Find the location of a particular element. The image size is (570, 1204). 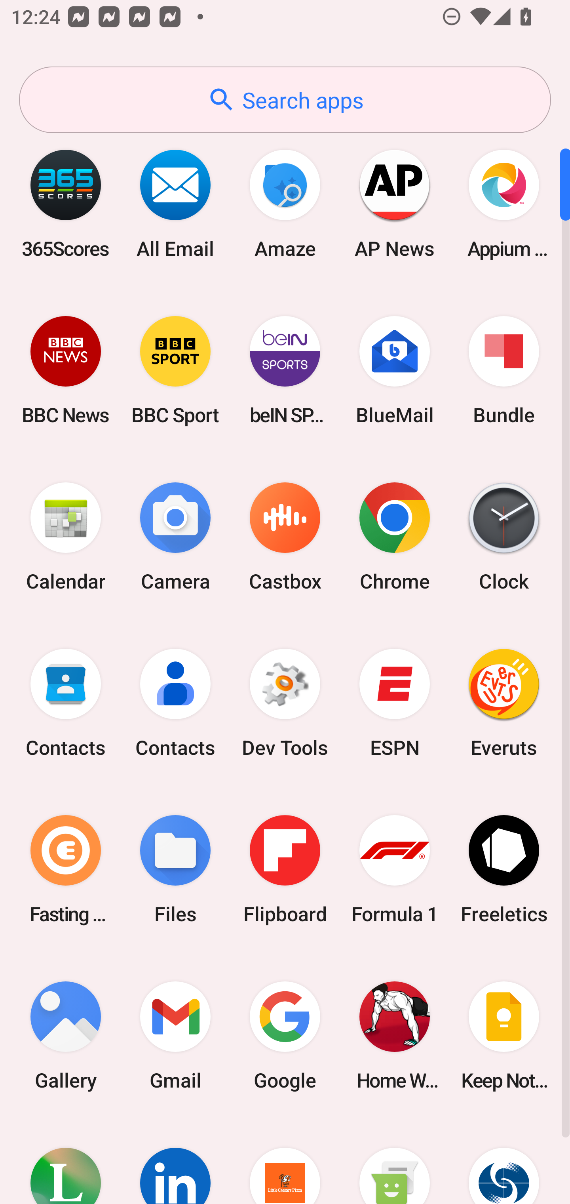

BBC News is located at coordinates (66, 370).